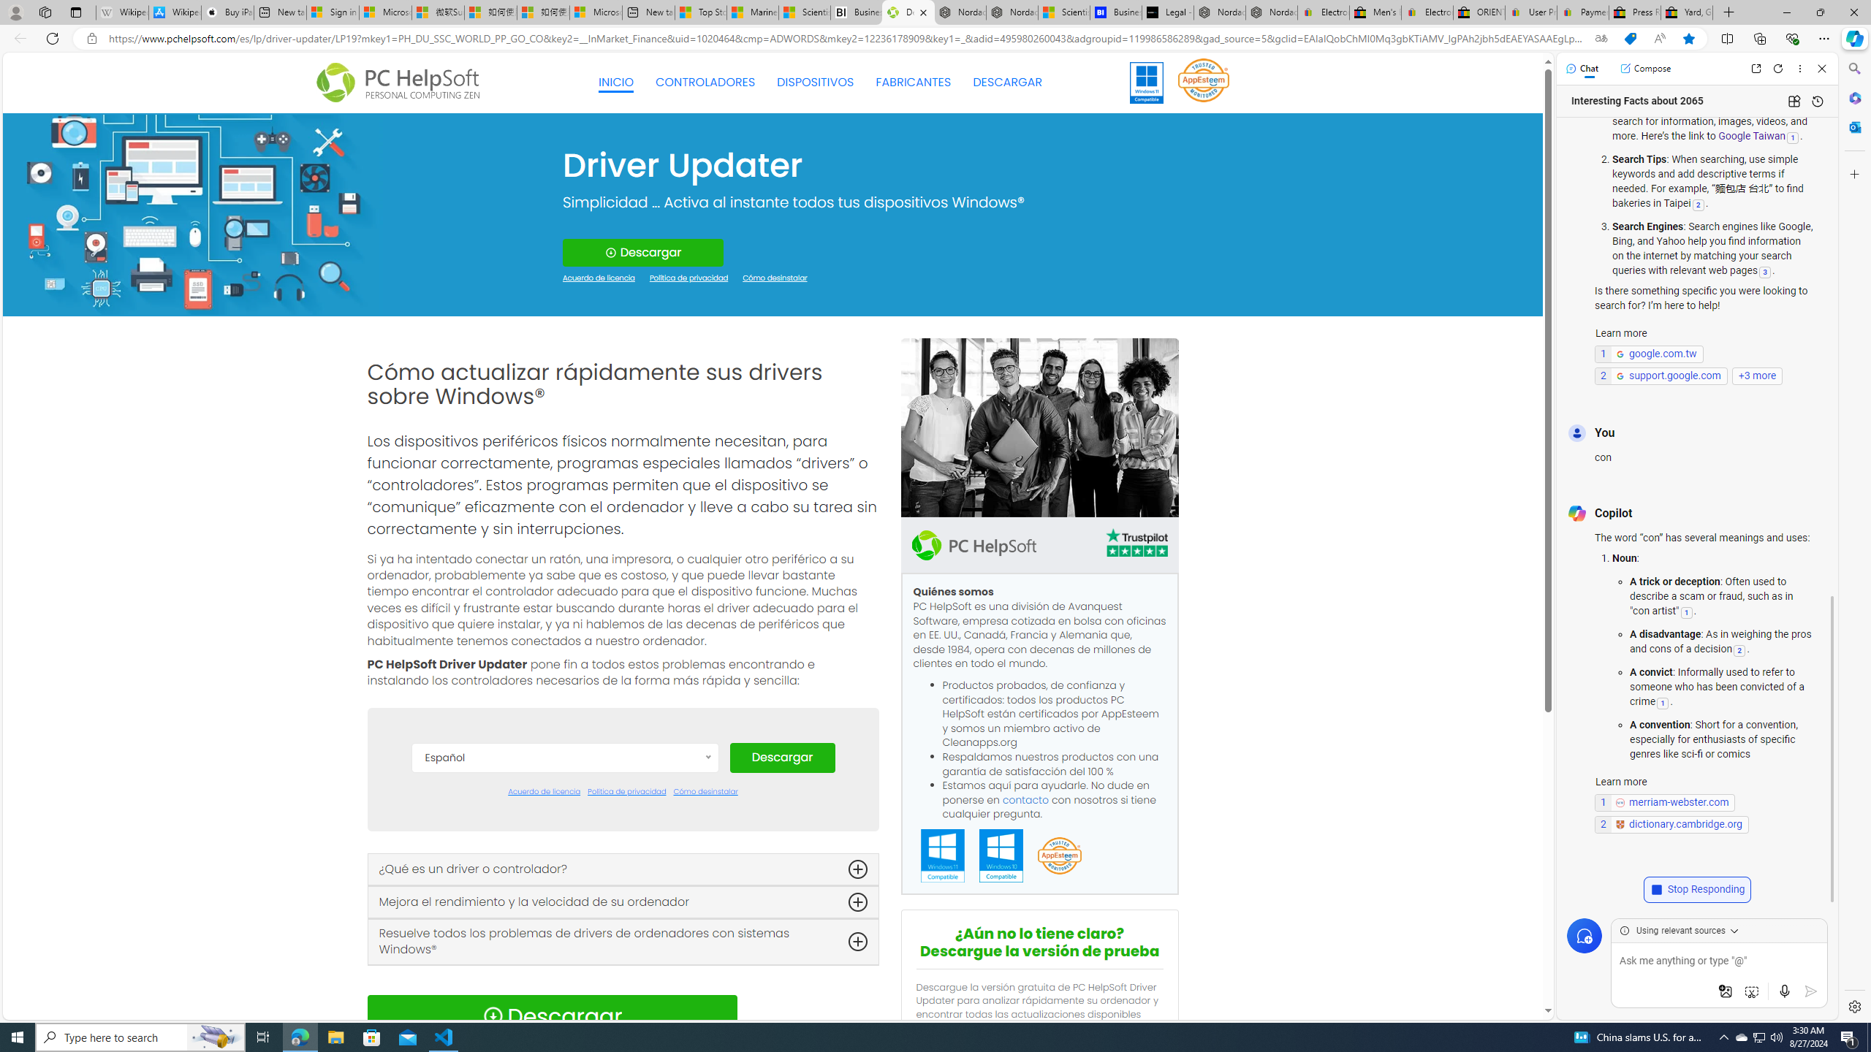  What do you see at coordinates (1853, 174) in the screenshot?
I see `Customize` at bounding box center [1853, 174].